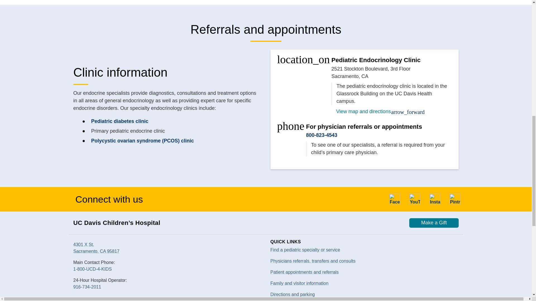 The height and width of the screenshot is (301, 536). What do you see at coordinates (313, 261) in the screenshot?
I see `Appointments and referrals` at bounding box center [313, 261].